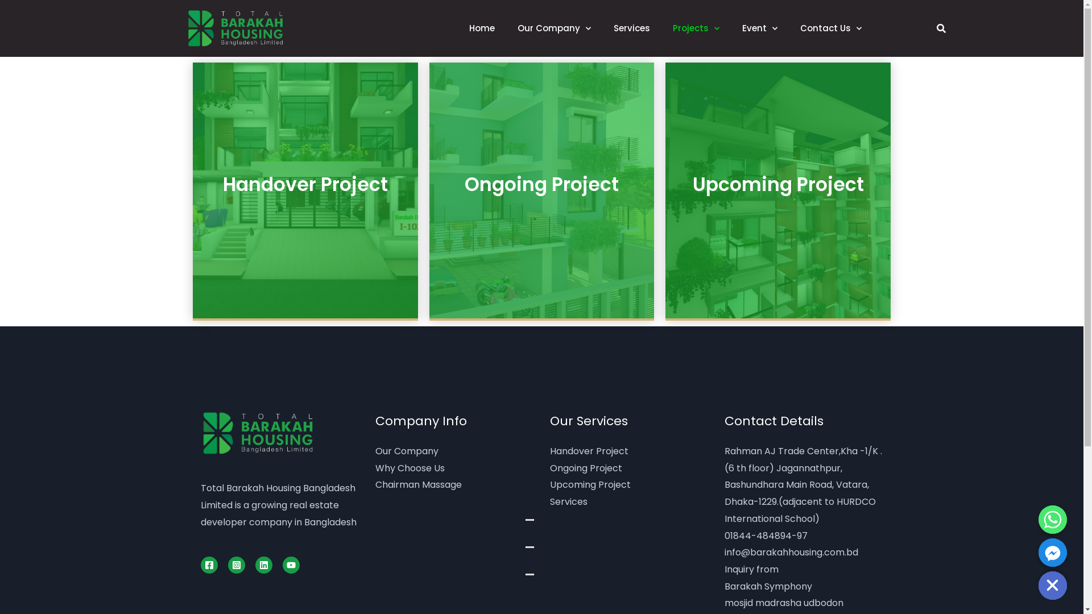  I want to click on Contact Us, so click(831, 28).